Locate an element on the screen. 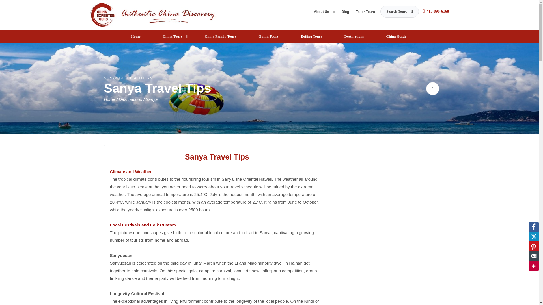 The height and width of the screenshot is (305, 543). 415-890-6168 is located at coordinates (438, 11).